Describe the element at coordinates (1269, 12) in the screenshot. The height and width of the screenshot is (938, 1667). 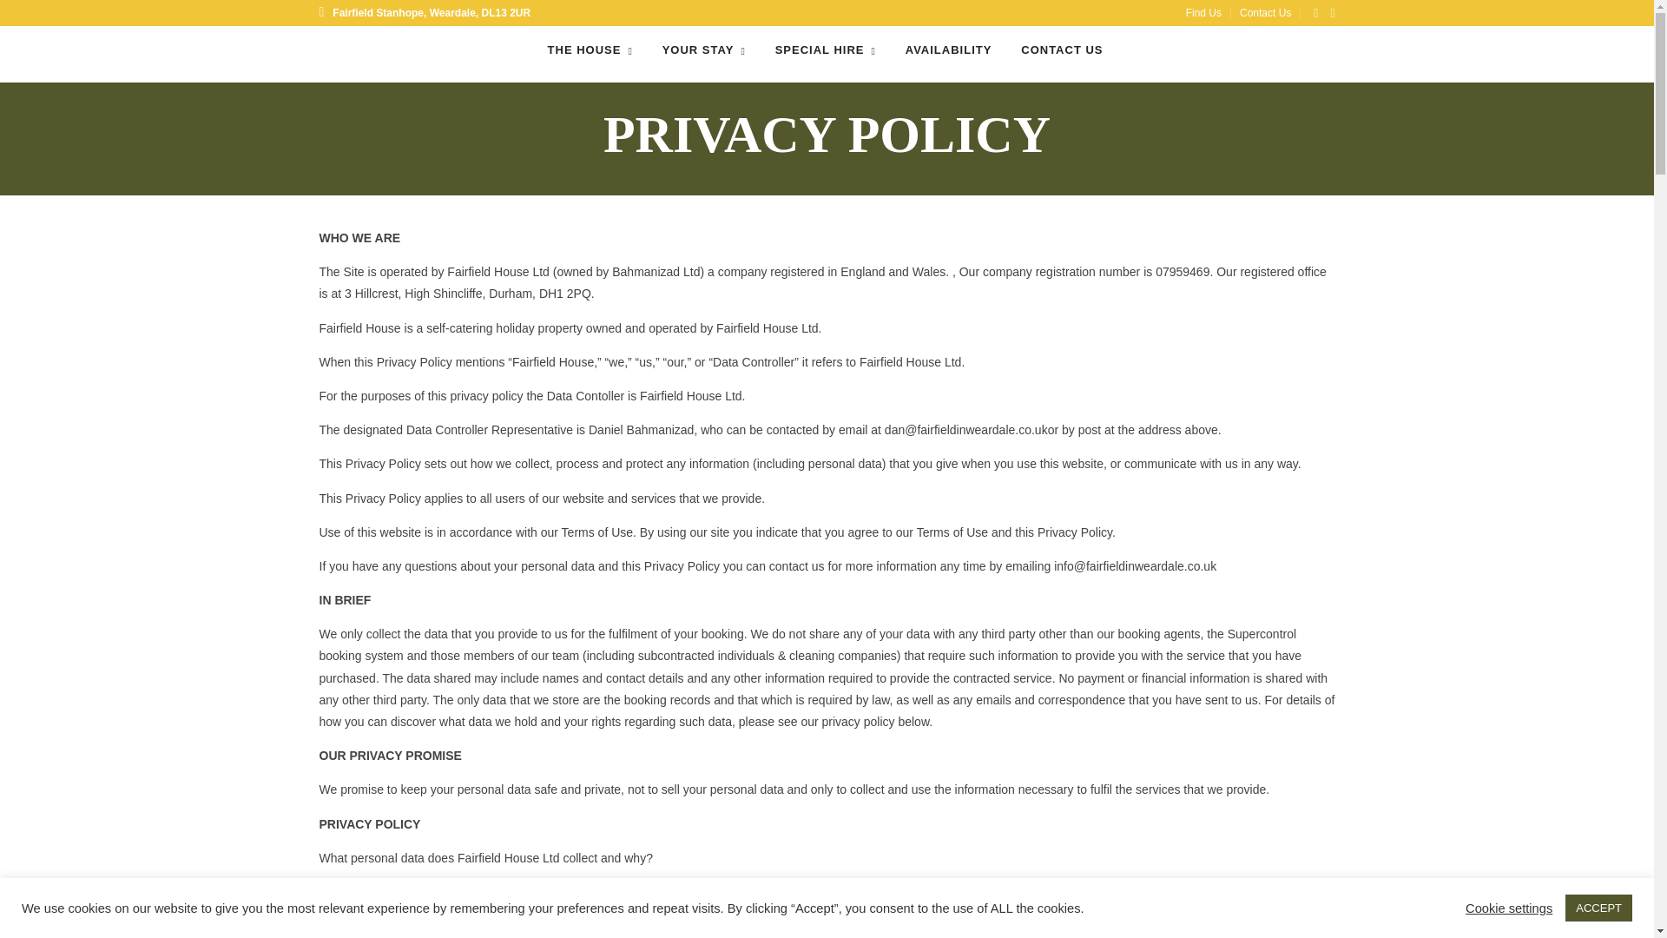
I see `Contact Us` at that location.